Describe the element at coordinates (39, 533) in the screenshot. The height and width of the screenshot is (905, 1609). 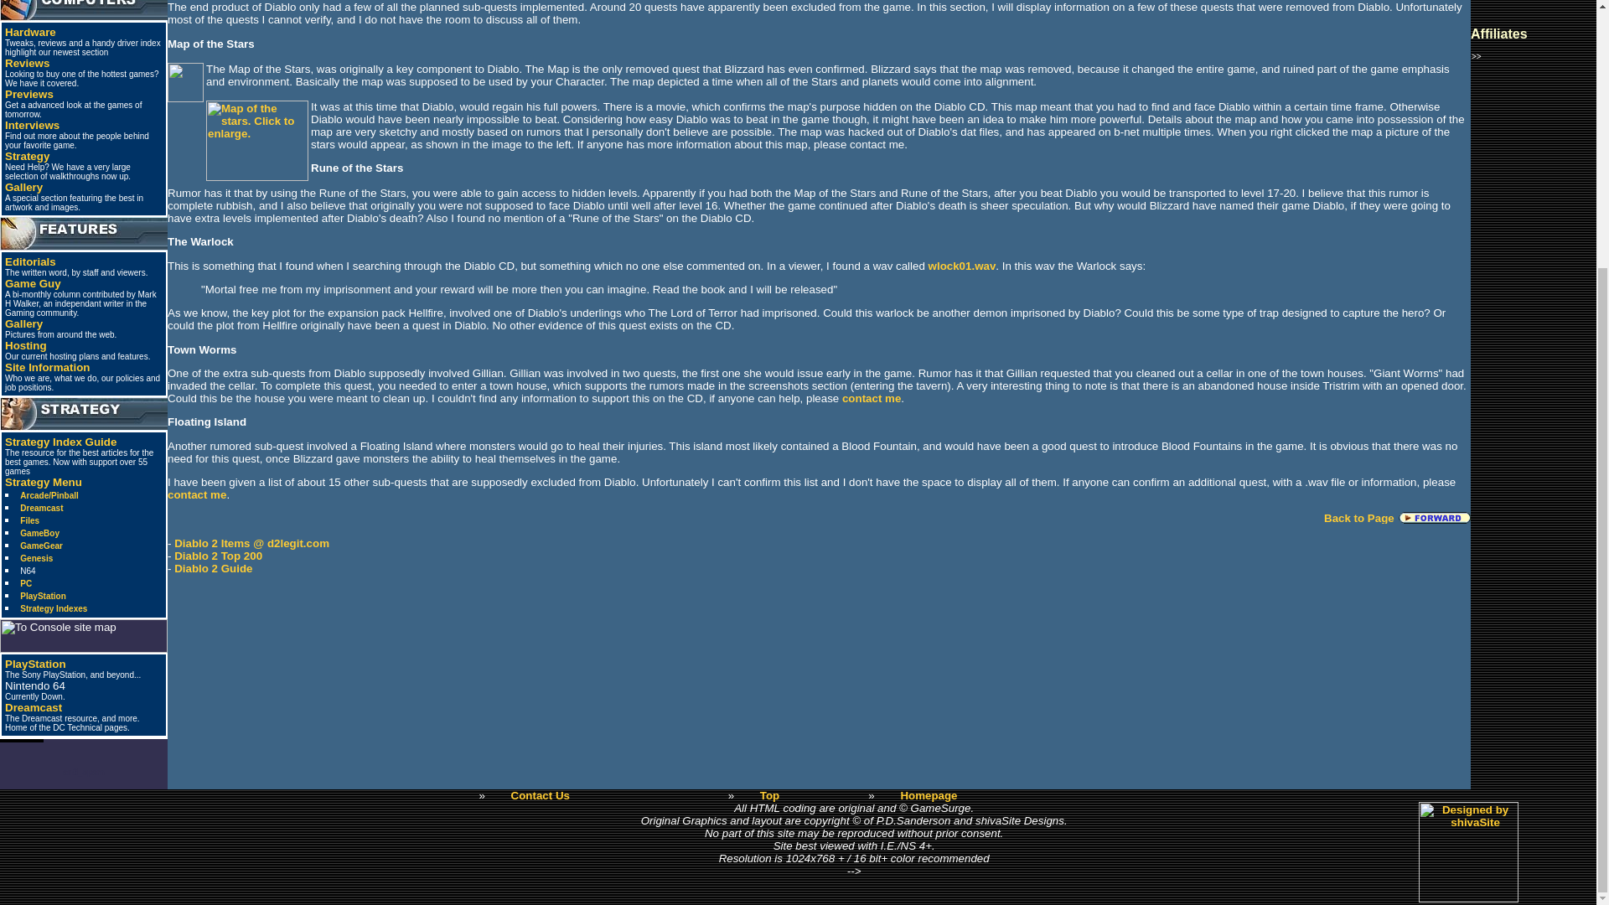
I see `GameBoy` at that location.